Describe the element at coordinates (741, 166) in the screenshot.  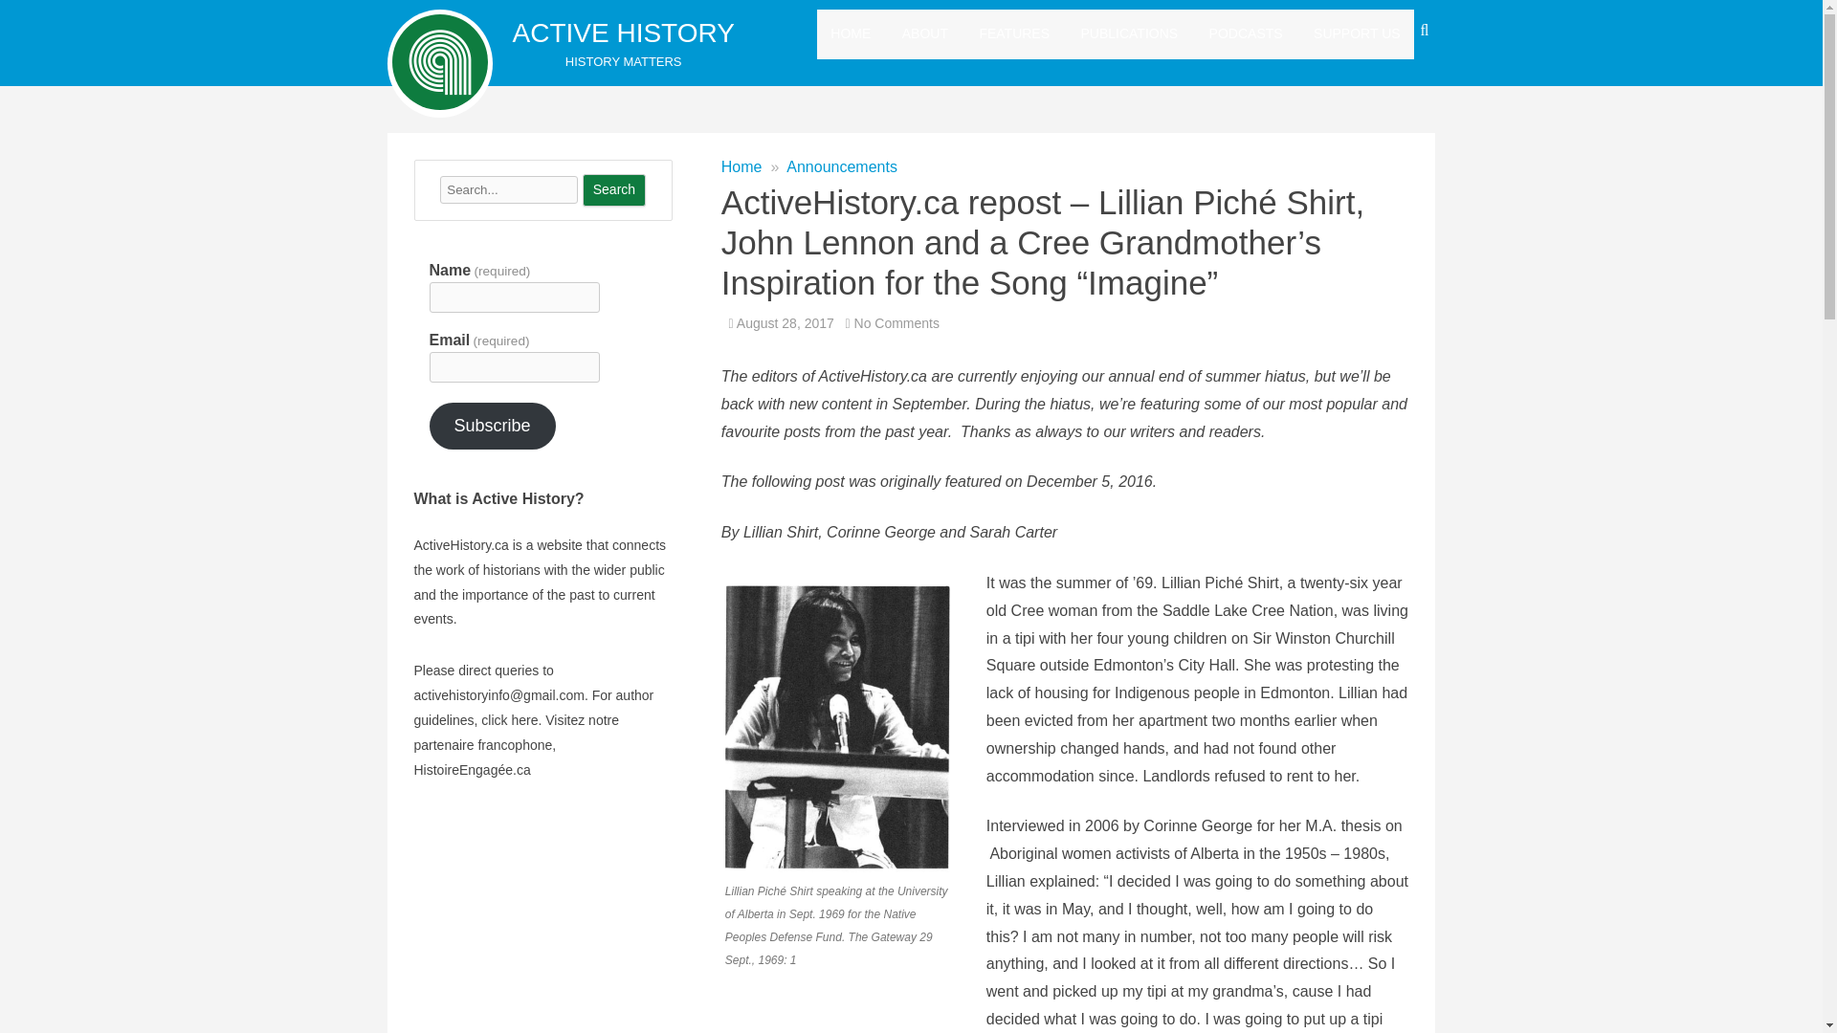
I see `Home` at that location.